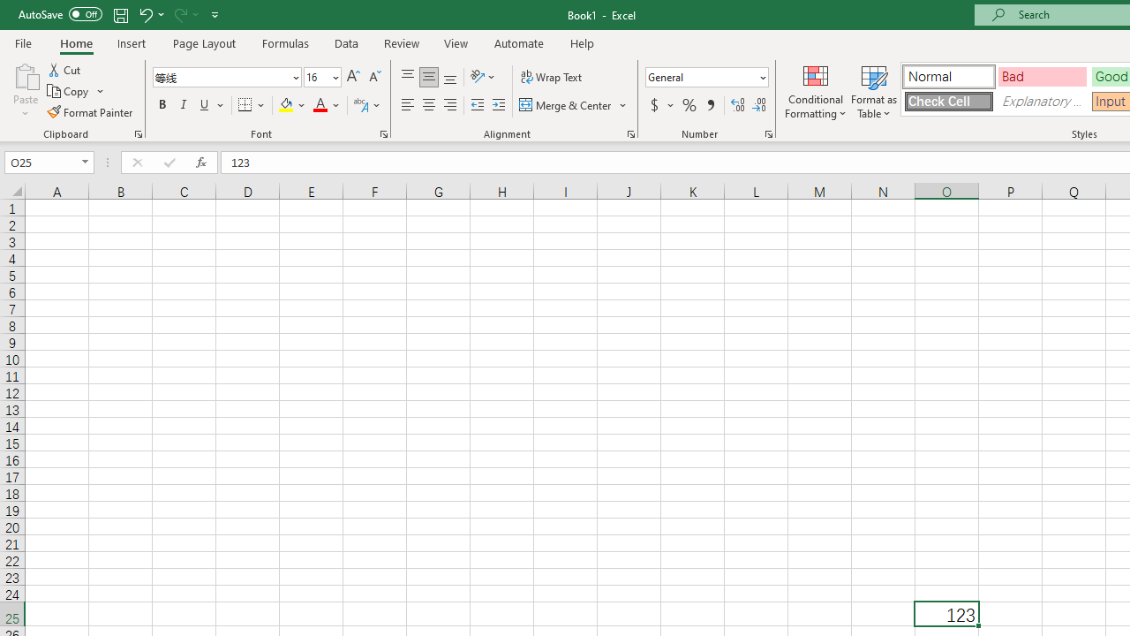  What do you see at coordinates (428, 78) in the screenshot?
I see `Middle Align` at bounding box center [428, 78].